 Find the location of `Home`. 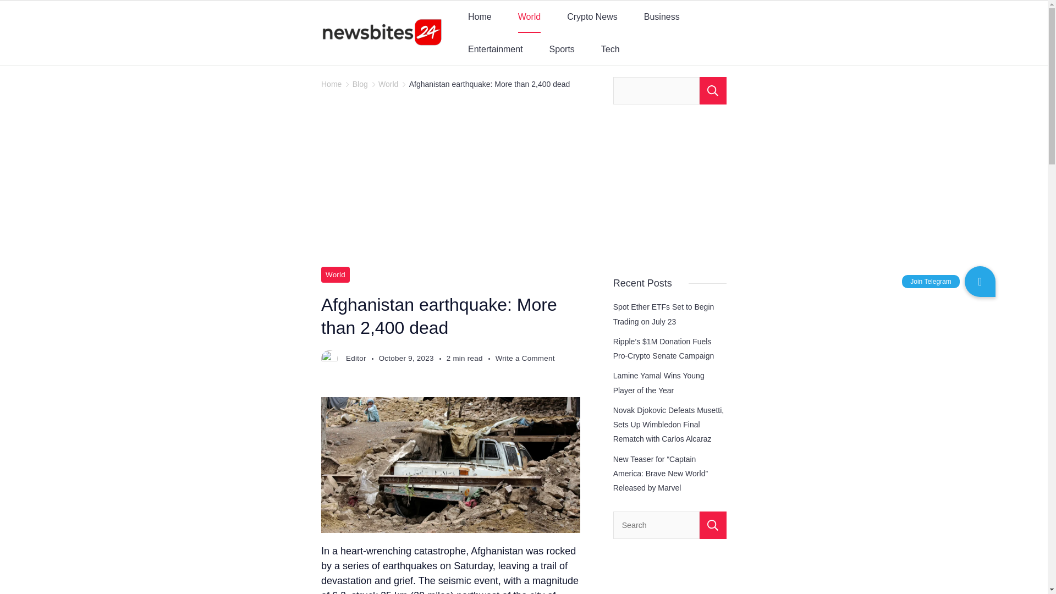

Home is located at coordinates (480, 16).